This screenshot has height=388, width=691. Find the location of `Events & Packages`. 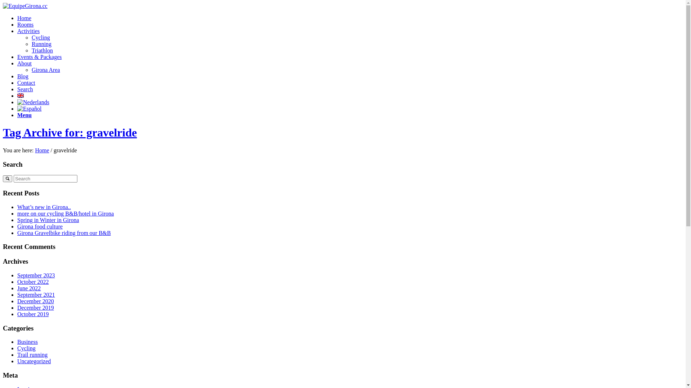

Events & Packages is located at coordinates (40, 57).